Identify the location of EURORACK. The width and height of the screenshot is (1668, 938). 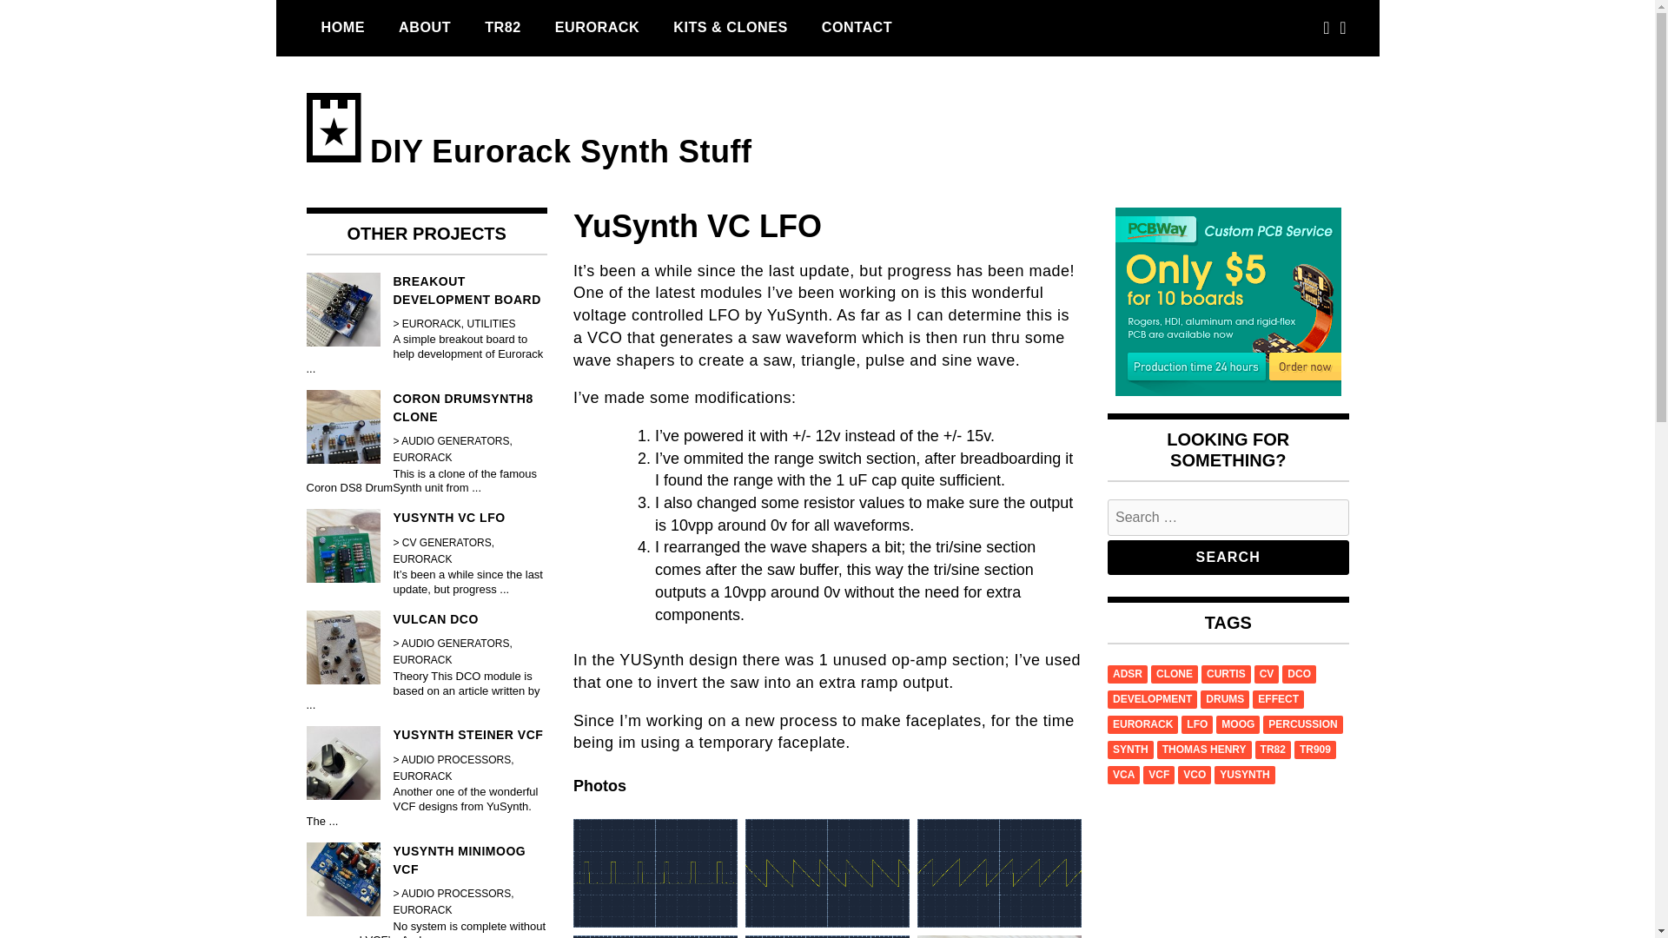
(598, 27).